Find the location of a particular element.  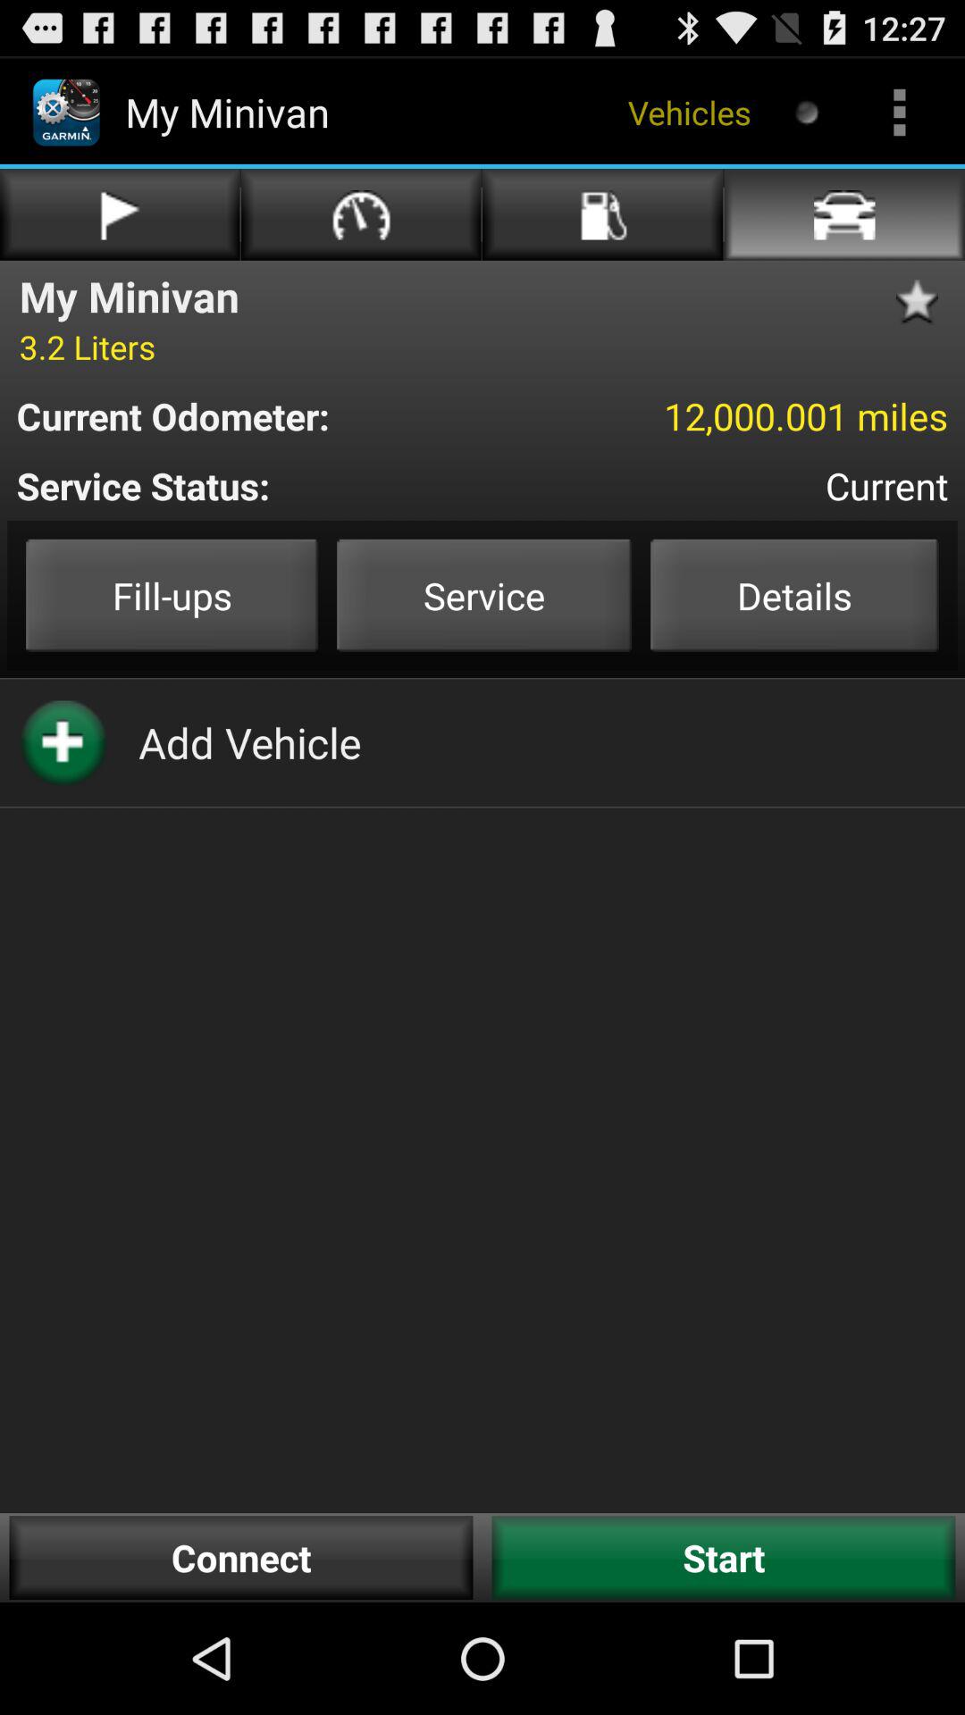

launch the button next to the service icon is located at coordinates (794, 595).